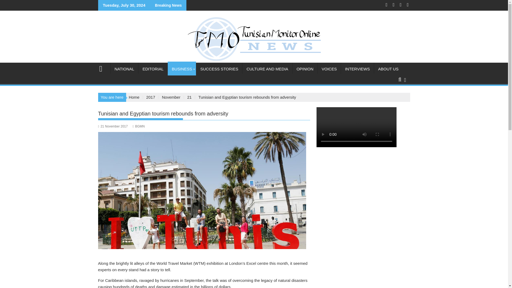 This screenshot has height=288, width=512. What do you see at coordinates (113, 126) in the screenshot?
I see `21 November 2017` at bounding box center [113, 126].